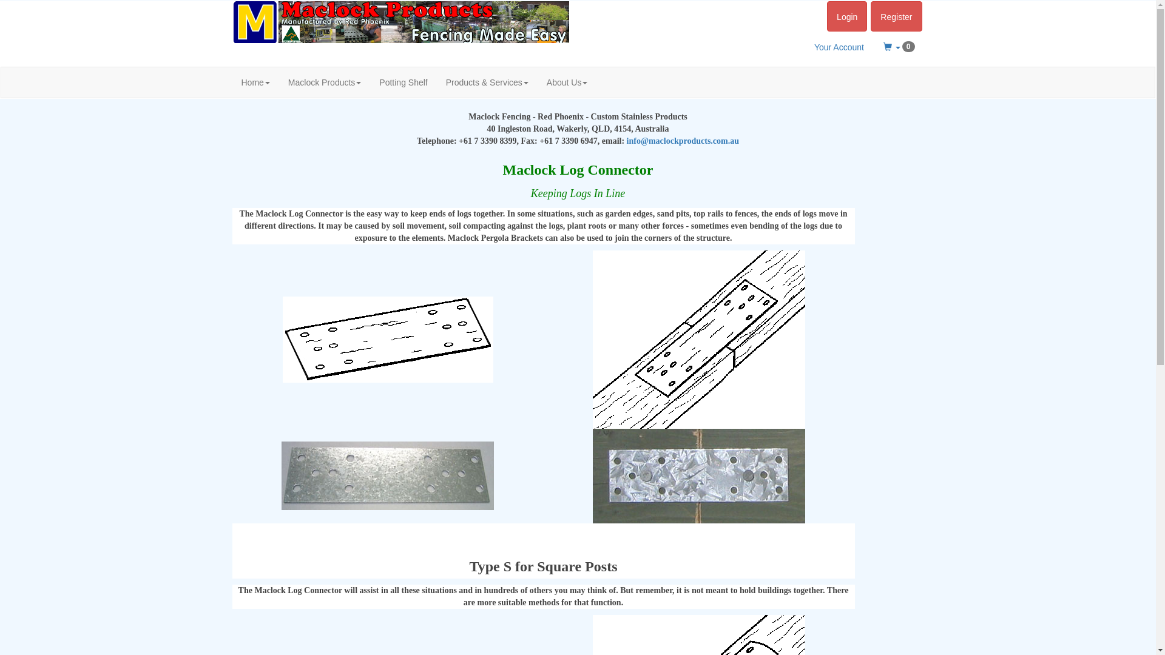 This screenshot has height=655, width=1165. What do you see at coordinates (839, 47) in the screenshot?
I see `Your Account` at bounding box center [839, 47].